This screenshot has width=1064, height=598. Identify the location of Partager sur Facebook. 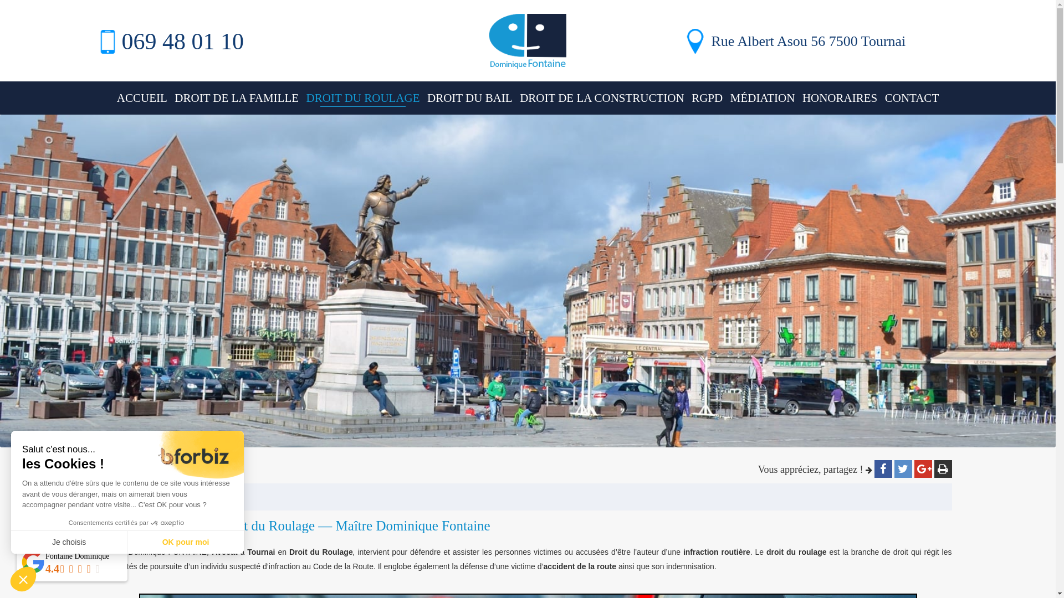
(883, 469).